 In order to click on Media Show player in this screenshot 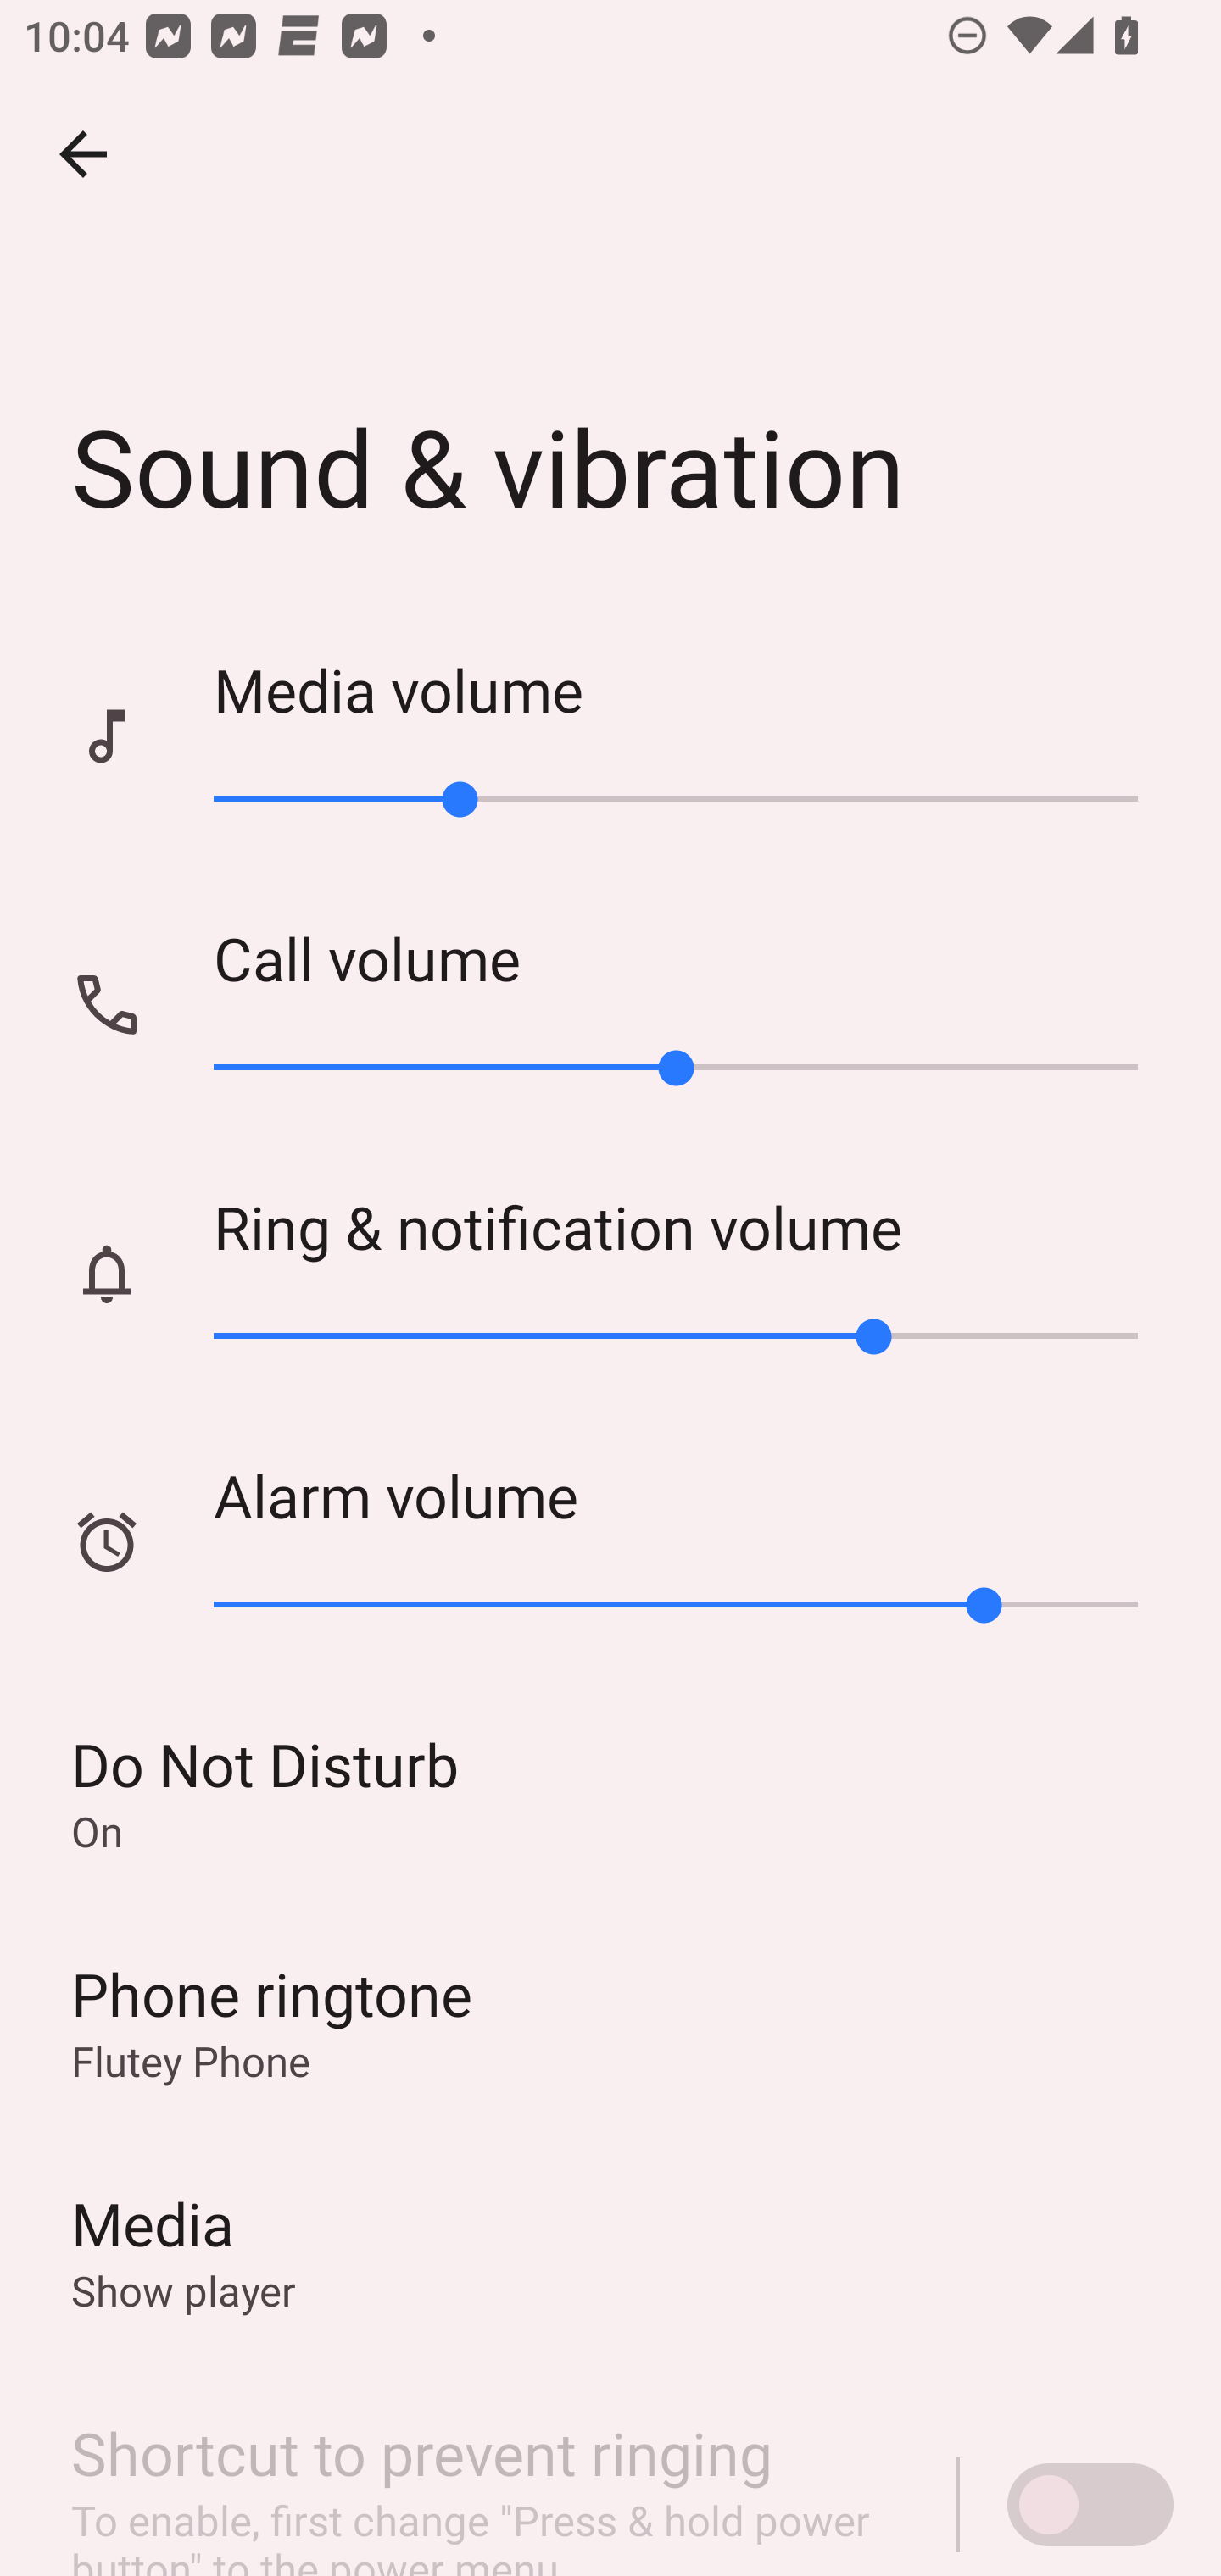, I will do `click(610, 2250)`.